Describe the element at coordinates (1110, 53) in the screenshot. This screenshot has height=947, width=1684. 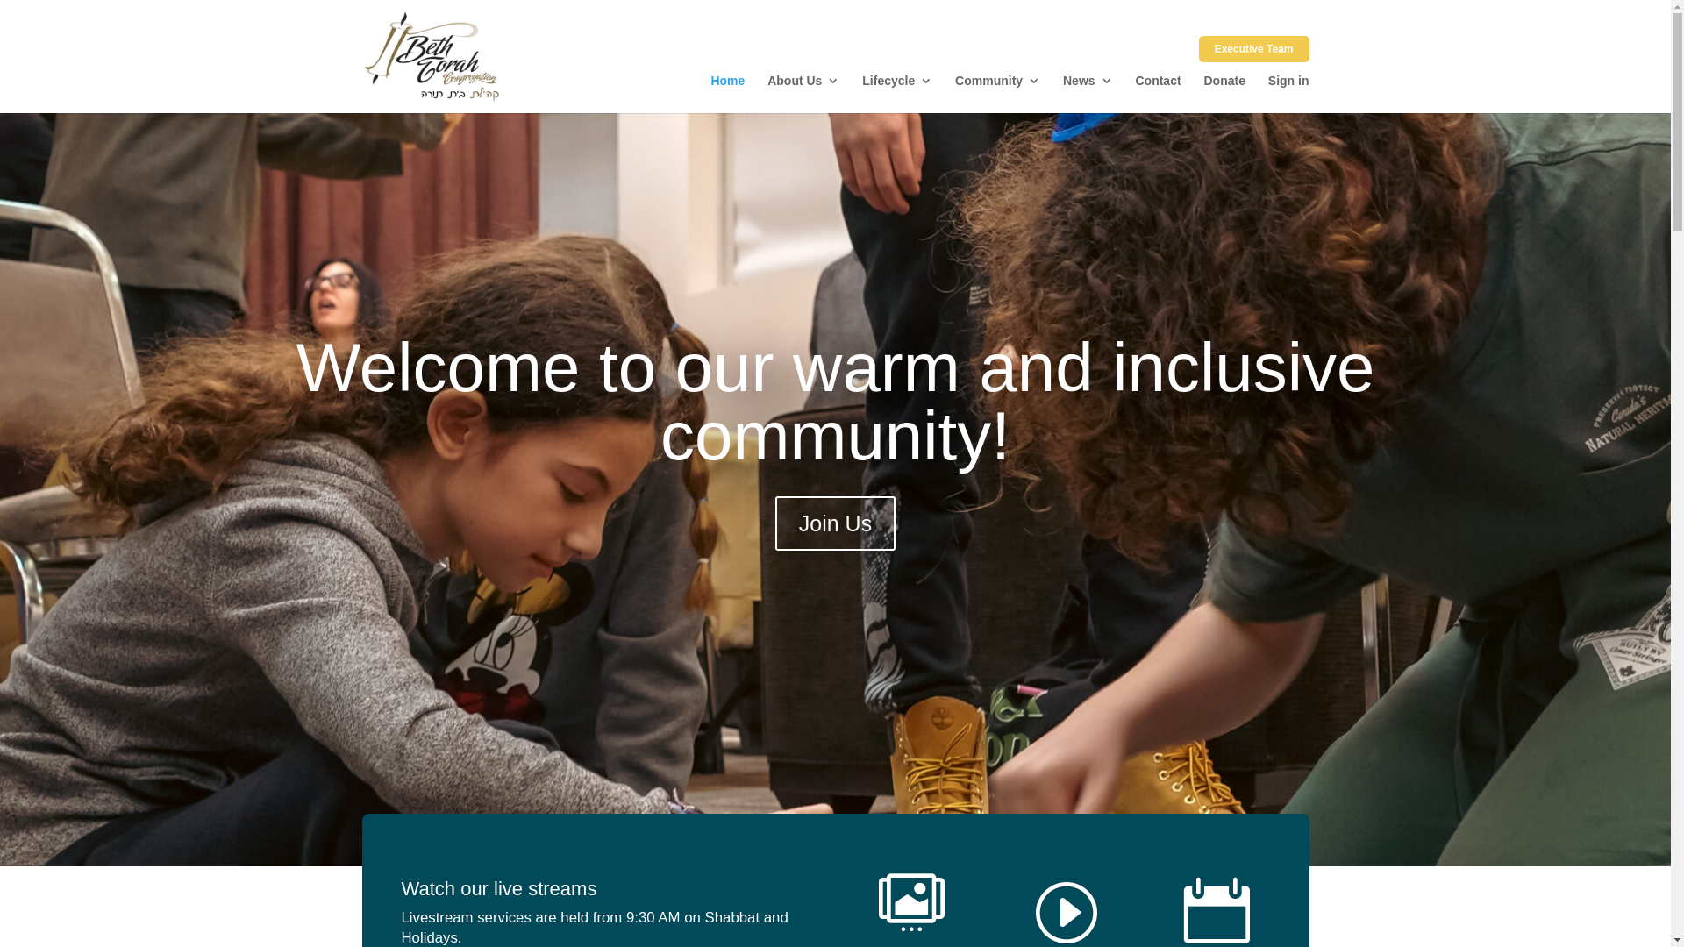
I see `Board of Directors / Trustees` at that location.